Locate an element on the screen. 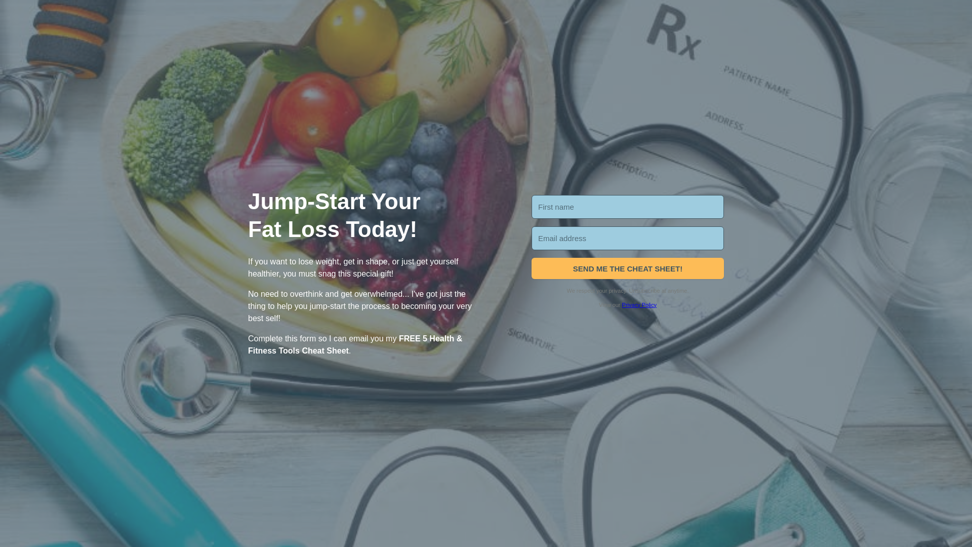 Image resolution: width=972 pixels, height=547 pixels. Privacy Policy is located at coordinates (639, 305).